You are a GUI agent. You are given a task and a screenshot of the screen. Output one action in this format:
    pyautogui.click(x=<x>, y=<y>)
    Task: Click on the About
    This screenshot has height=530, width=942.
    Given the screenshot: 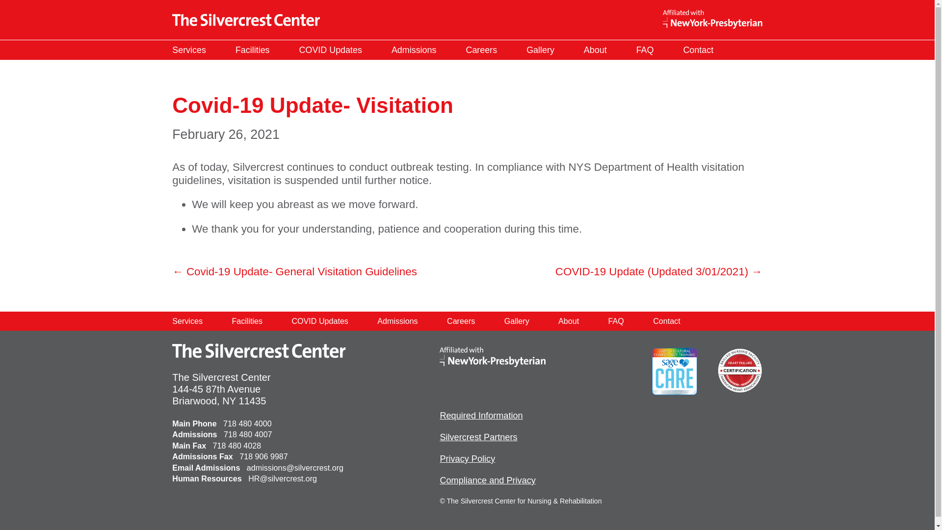 What is the action you would take?
    pyautogui.click(x=569, y=321)
    